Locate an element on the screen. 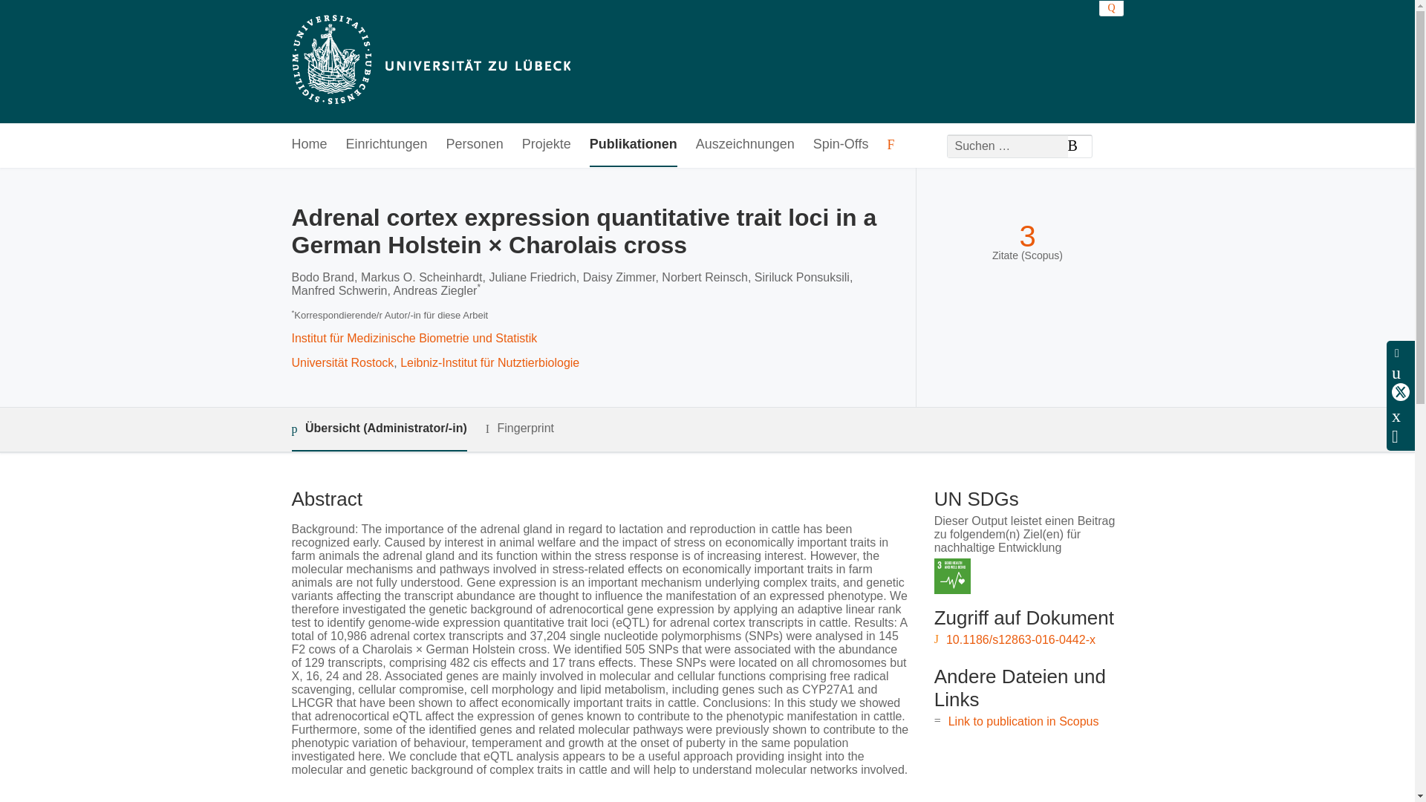 The image size is (1426, 802). Spin-Offs is located at coordinates (841, 145).